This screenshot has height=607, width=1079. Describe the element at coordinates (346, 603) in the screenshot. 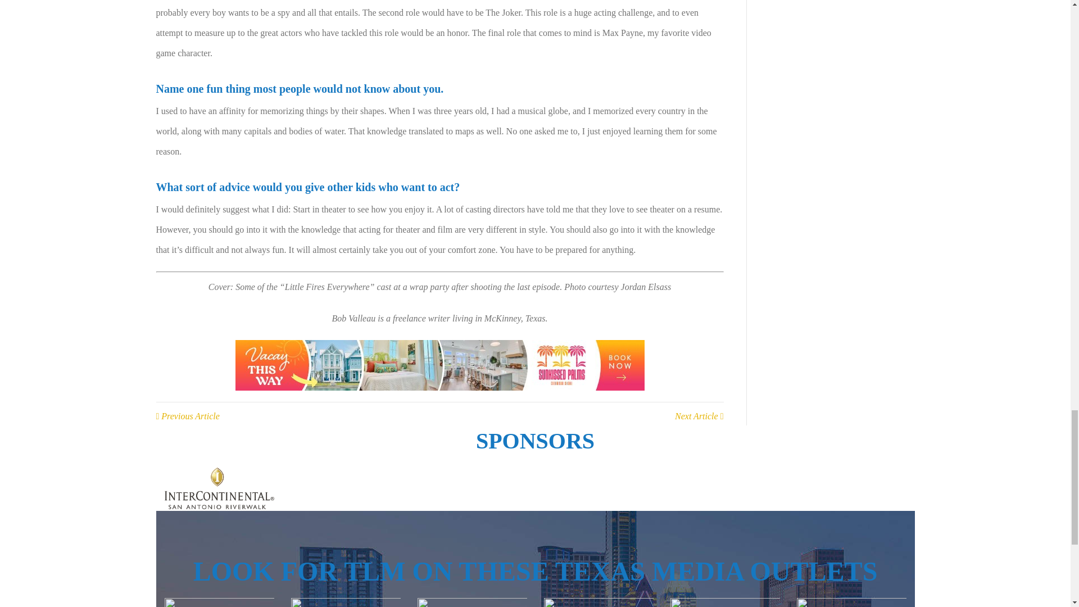

I see `KVUE` at that location.